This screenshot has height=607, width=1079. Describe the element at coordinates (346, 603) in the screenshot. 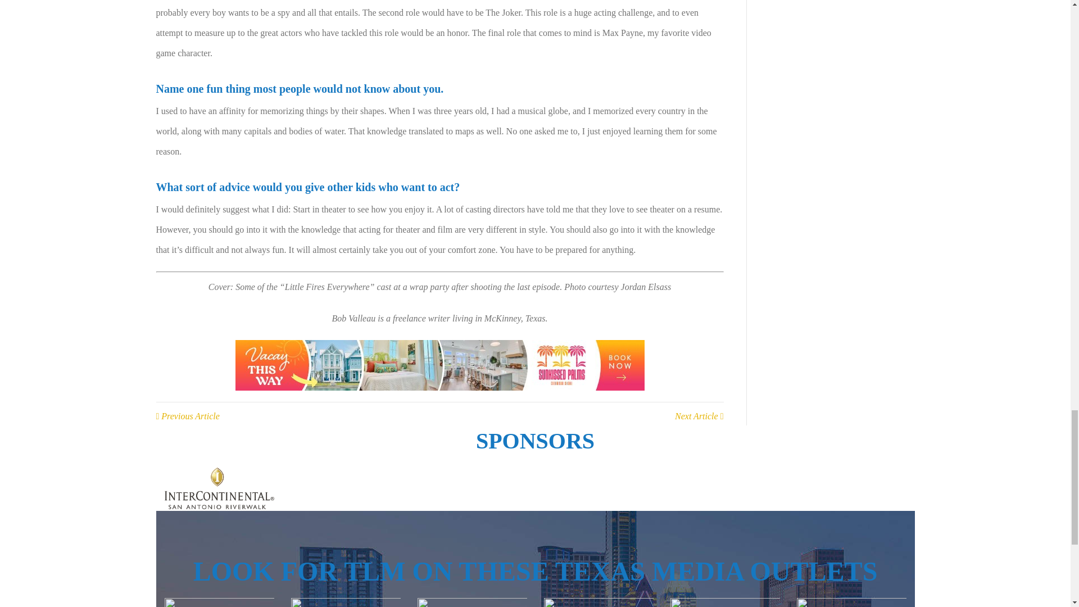

I see `KVUE` at that location.